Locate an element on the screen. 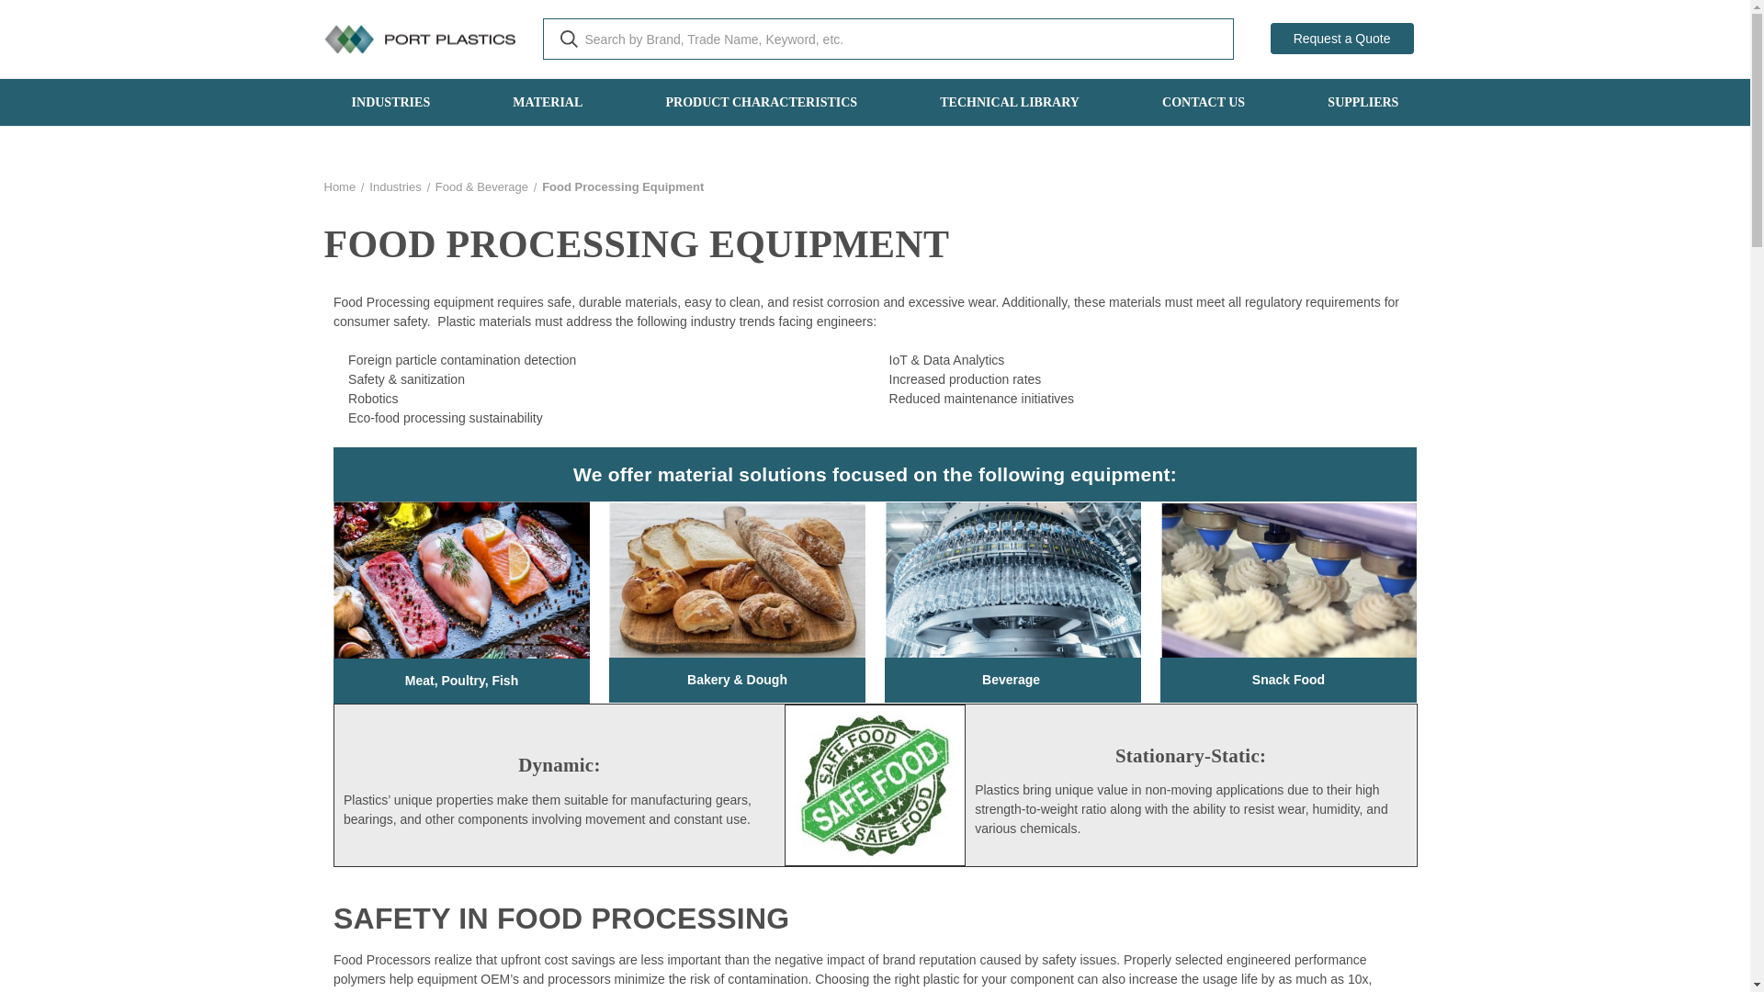 This screenshot has width=1764, height=992. INDUSTRIES is located at coordinates (391, 103).